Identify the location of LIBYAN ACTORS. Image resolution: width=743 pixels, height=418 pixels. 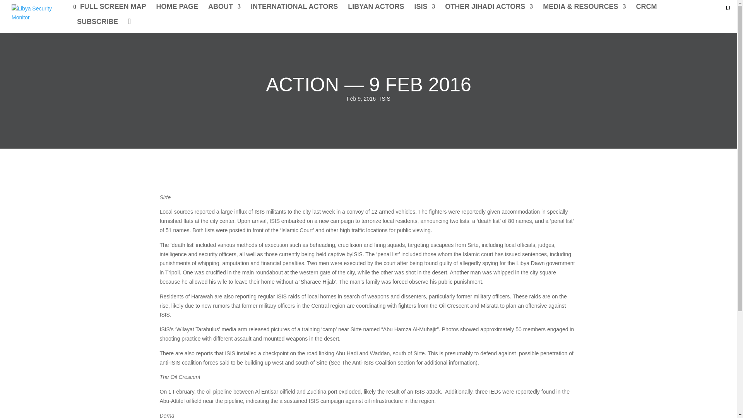
(376, 10).